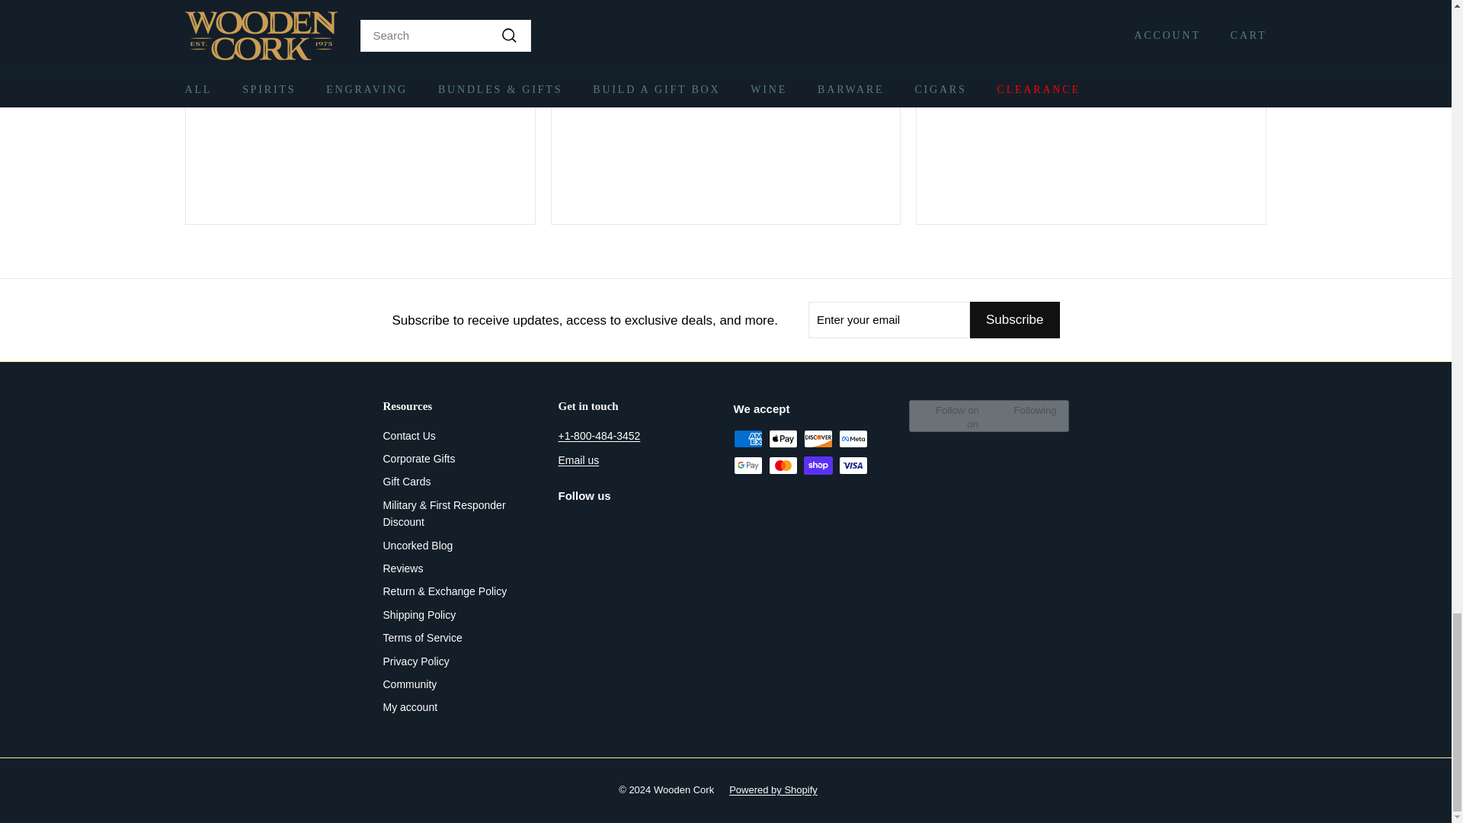  Describe the element at coordinates (818, 466) in the screenshot. I see `Shop Pay` at that location.